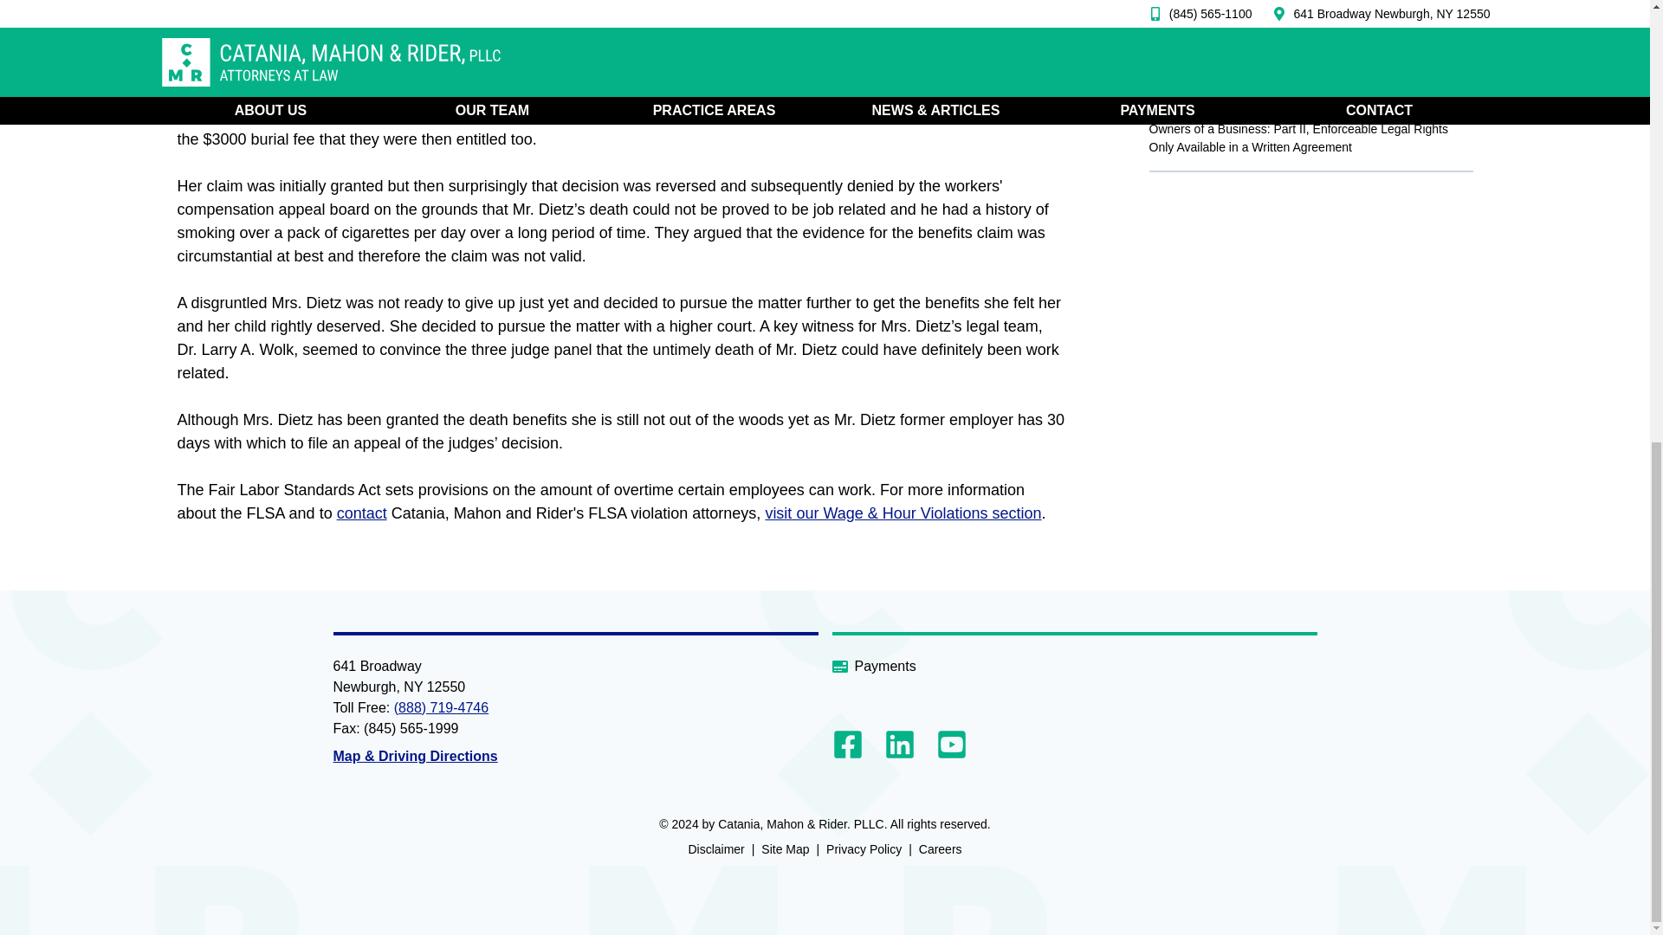 Image resolution: width=1663 pixels, height=935 pixels. Describe the element at coordinates (864, 848) in the screenshot. I see `Privacy Policy` at that location.